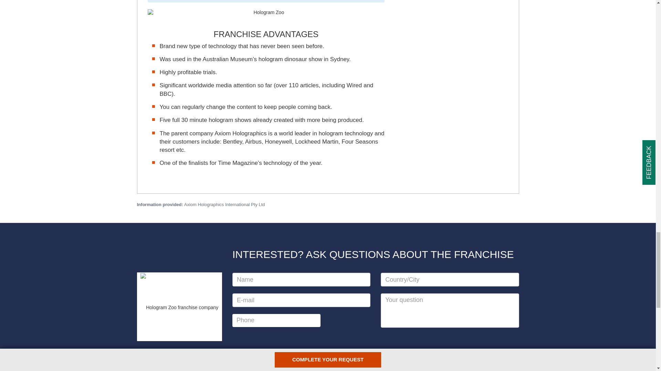 The image size is (661, 371). What do you see at coordinates (266, 13) in the screenshot?
I see `Hologram Zoo` at bounding box center [266, 13].